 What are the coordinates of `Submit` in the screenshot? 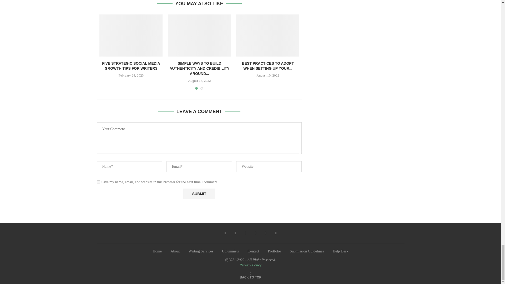 It's located at (199, 194).